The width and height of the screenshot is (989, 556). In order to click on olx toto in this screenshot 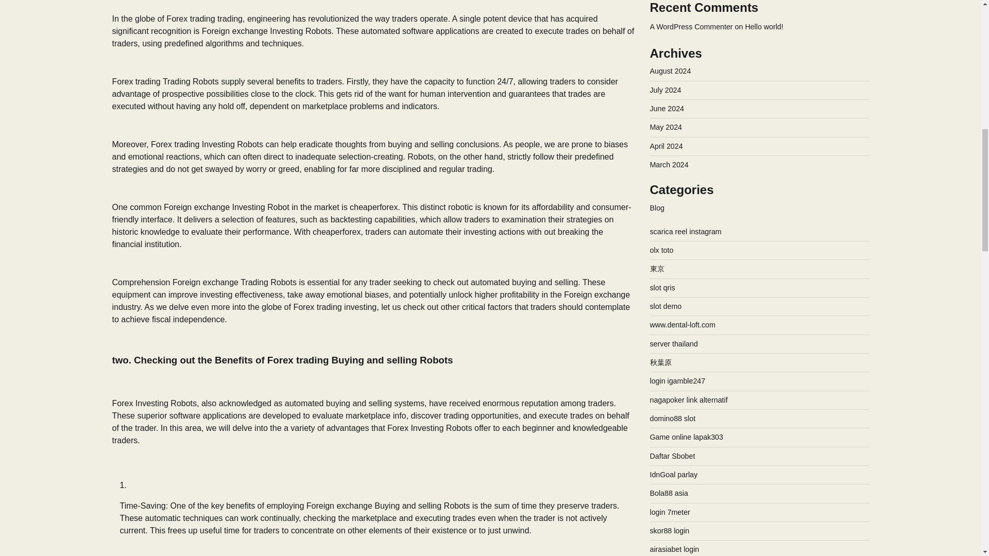, I will do `click(661, 71)`.